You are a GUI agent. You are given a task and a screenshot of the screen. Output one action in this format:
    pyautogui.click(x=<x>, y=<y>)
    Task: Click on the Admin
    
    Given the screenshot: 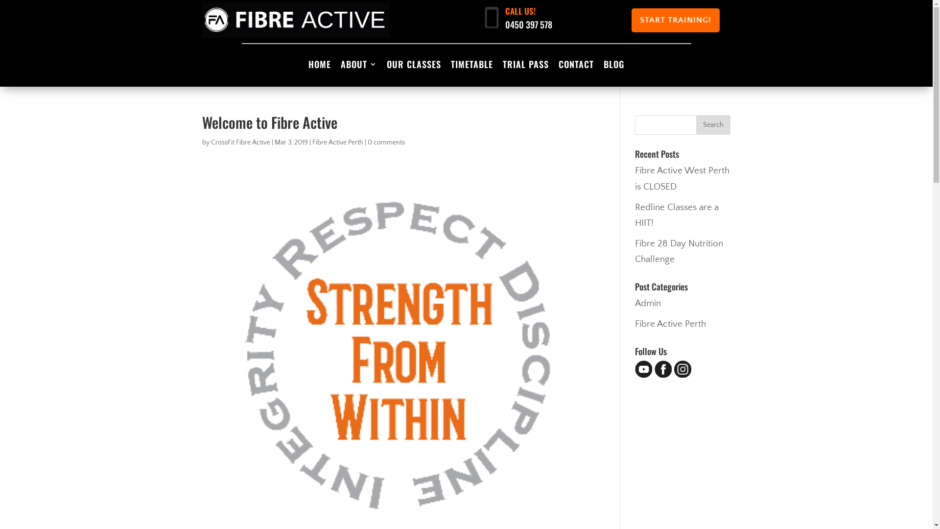 What is the action you would take?
    pyautogui.click(x=648, y=304)
    